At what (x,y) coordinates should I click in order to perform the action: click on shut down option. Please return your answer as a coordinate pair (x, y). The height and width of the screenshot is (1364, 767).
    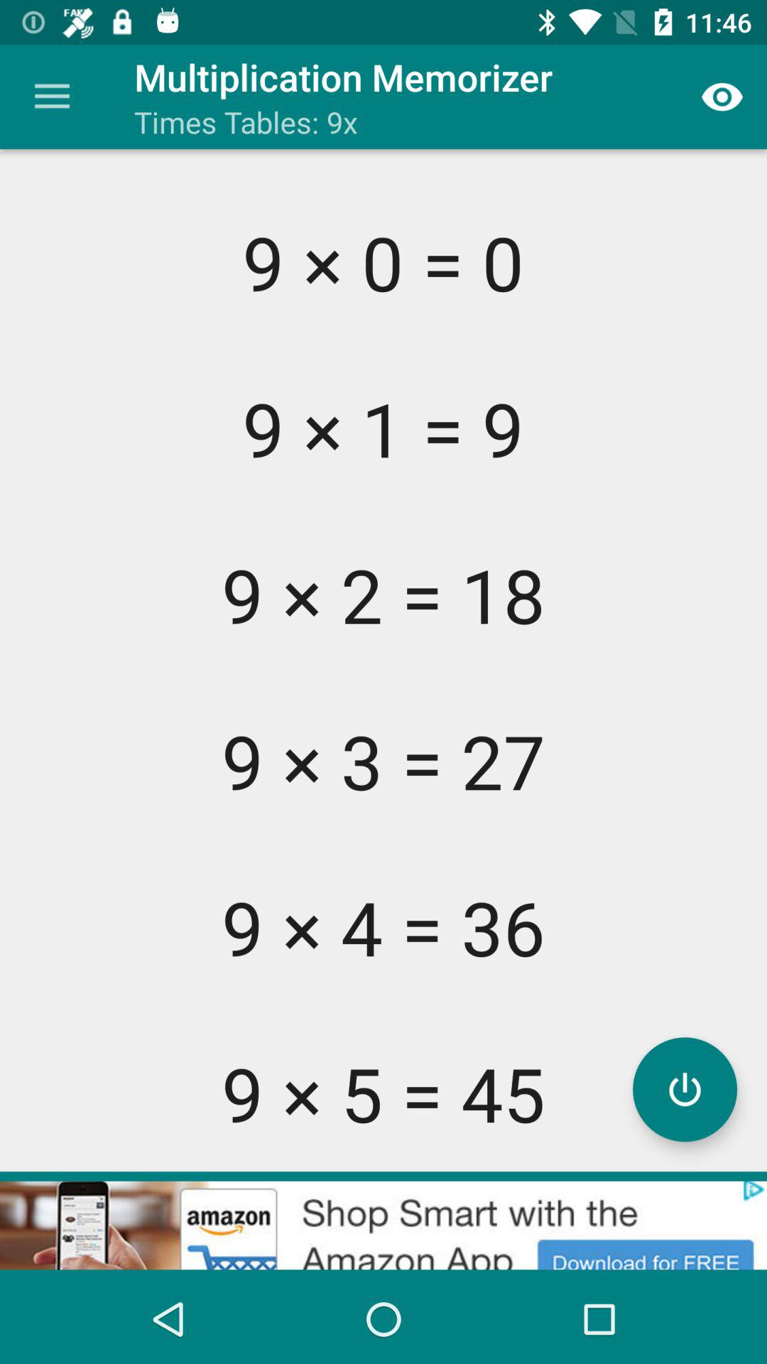
    Looking at the image, I should click on (685, 1090).